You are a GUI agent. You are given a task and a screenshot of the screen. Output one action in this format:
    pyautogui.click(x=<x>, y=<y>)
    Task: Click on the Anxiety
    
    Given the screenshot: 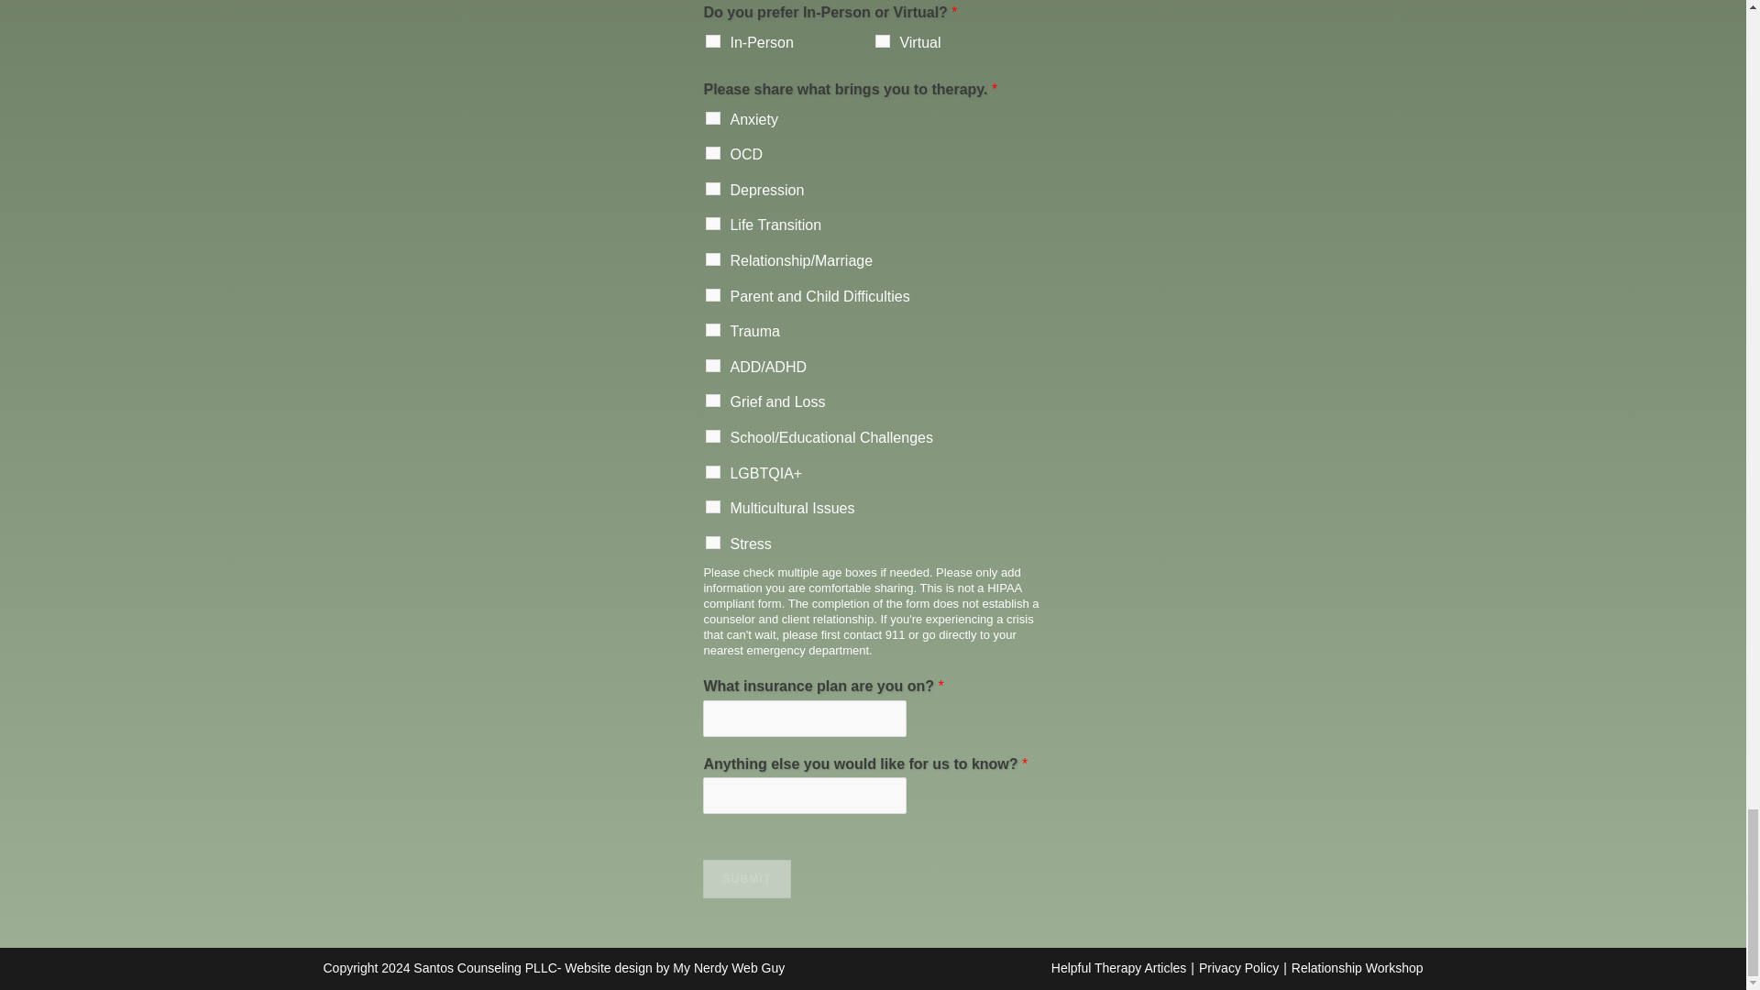 What is the action you would take?
    pyautogui.click(x=712, y=118)
    